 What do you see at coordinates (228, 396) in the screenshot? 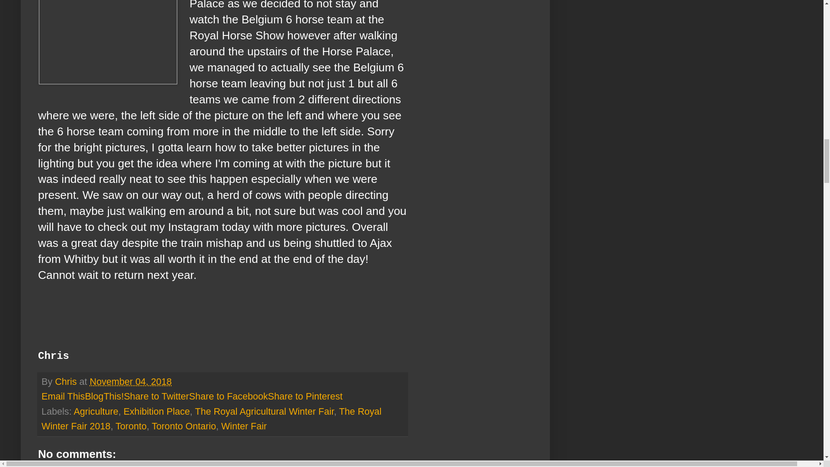
I see `Share to Facebook` at bounding box center [228, 396].